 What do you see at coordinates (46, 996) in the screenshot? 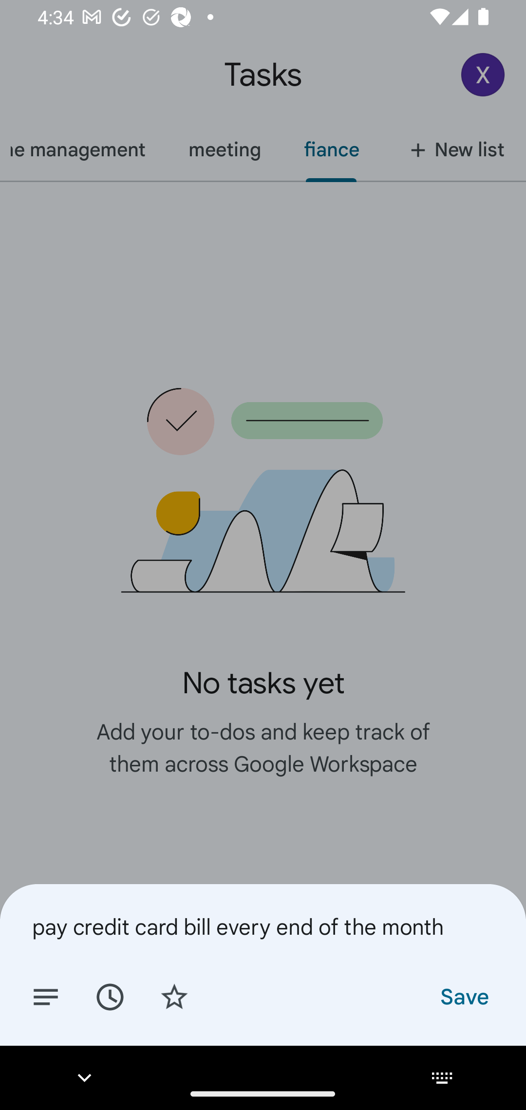
I see `Add details` at bounding box center [46, 996].